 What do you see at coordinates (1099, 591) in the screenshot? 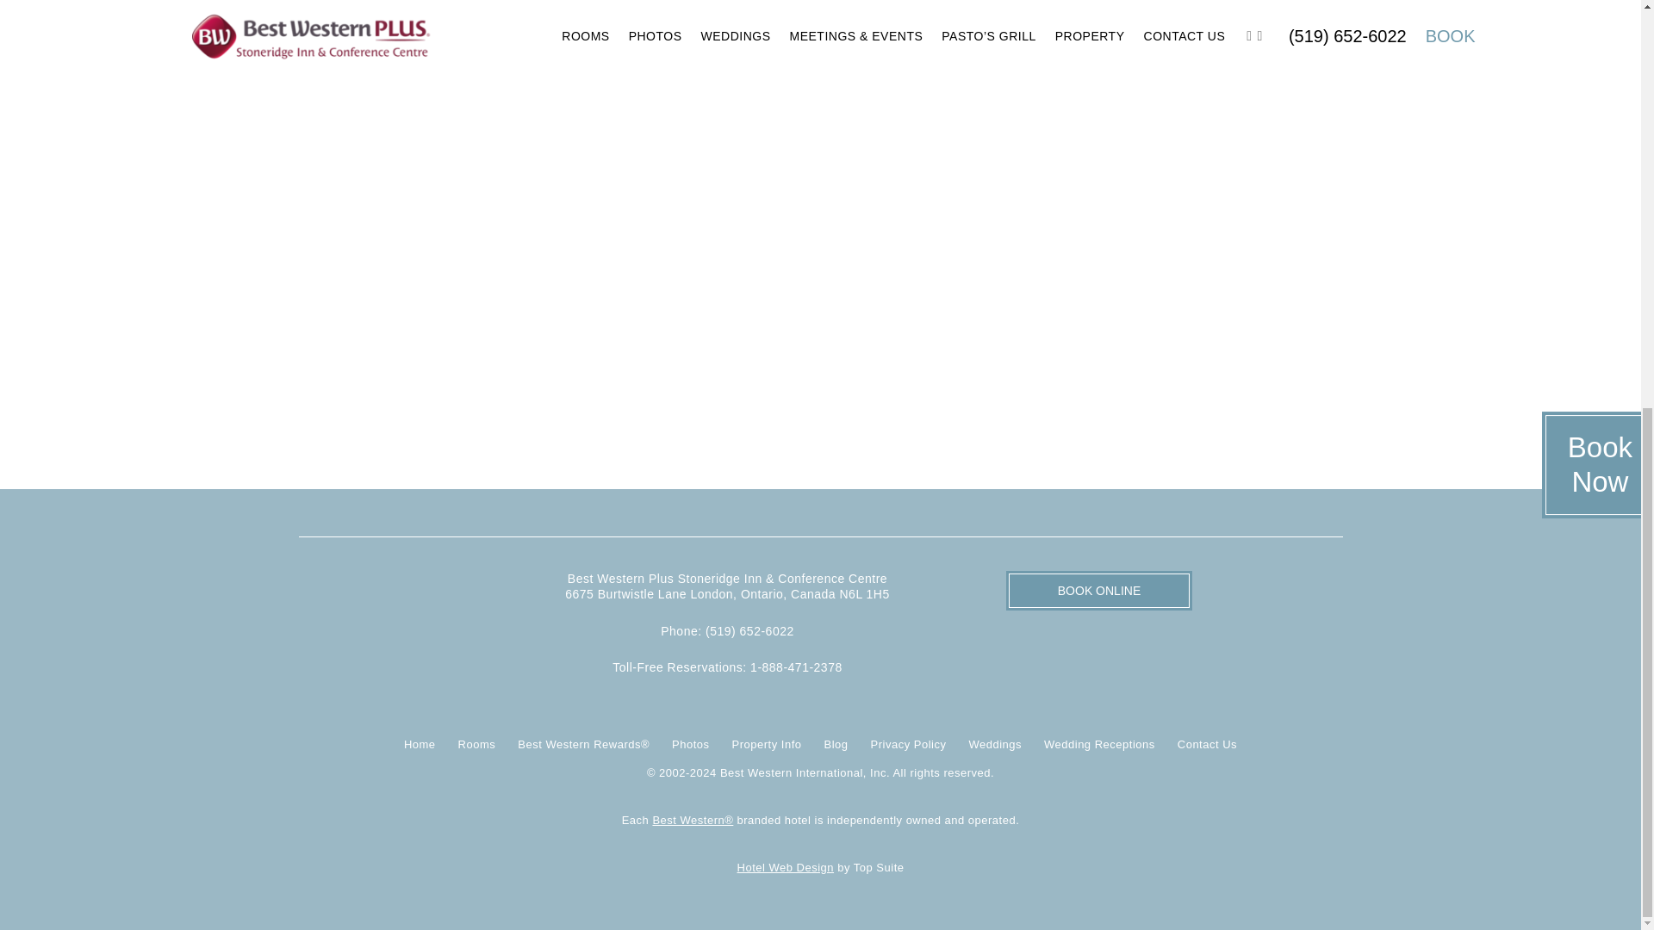
I see `BOOK ONLINE` at bounding box center [1099, 591].